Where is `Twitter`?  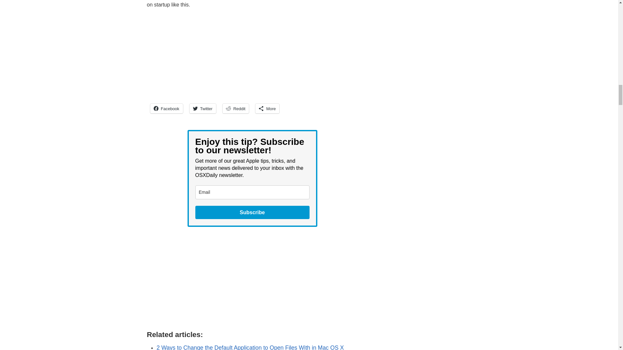 Twitter is located at coordinates (202, 108).